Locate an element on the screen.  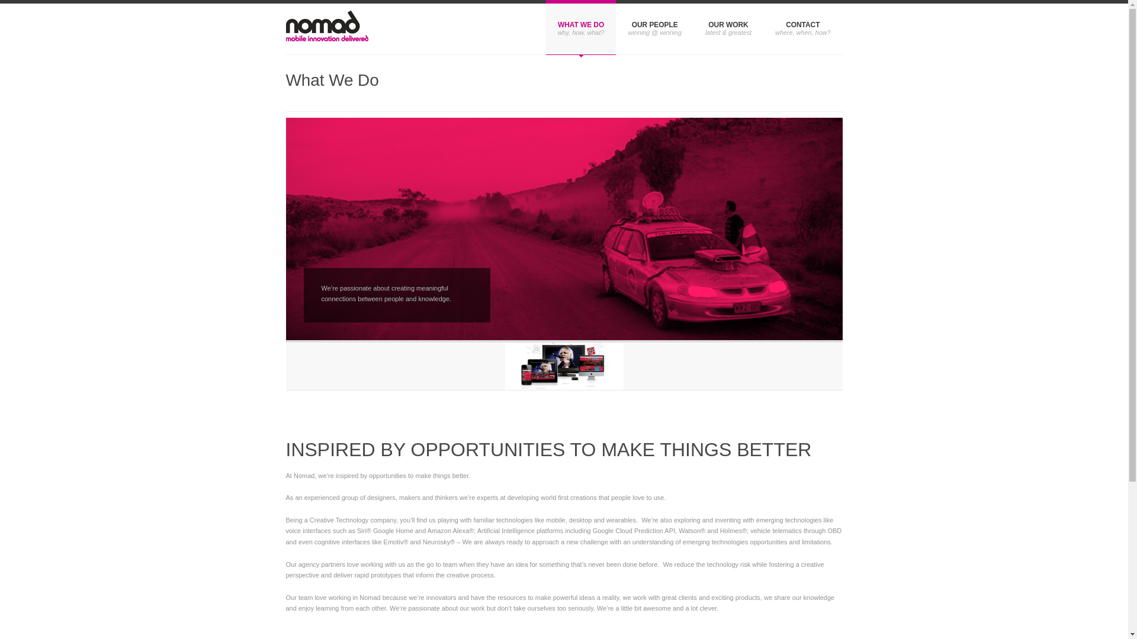
WHAT WE DO is located at coordinates (582, 27).